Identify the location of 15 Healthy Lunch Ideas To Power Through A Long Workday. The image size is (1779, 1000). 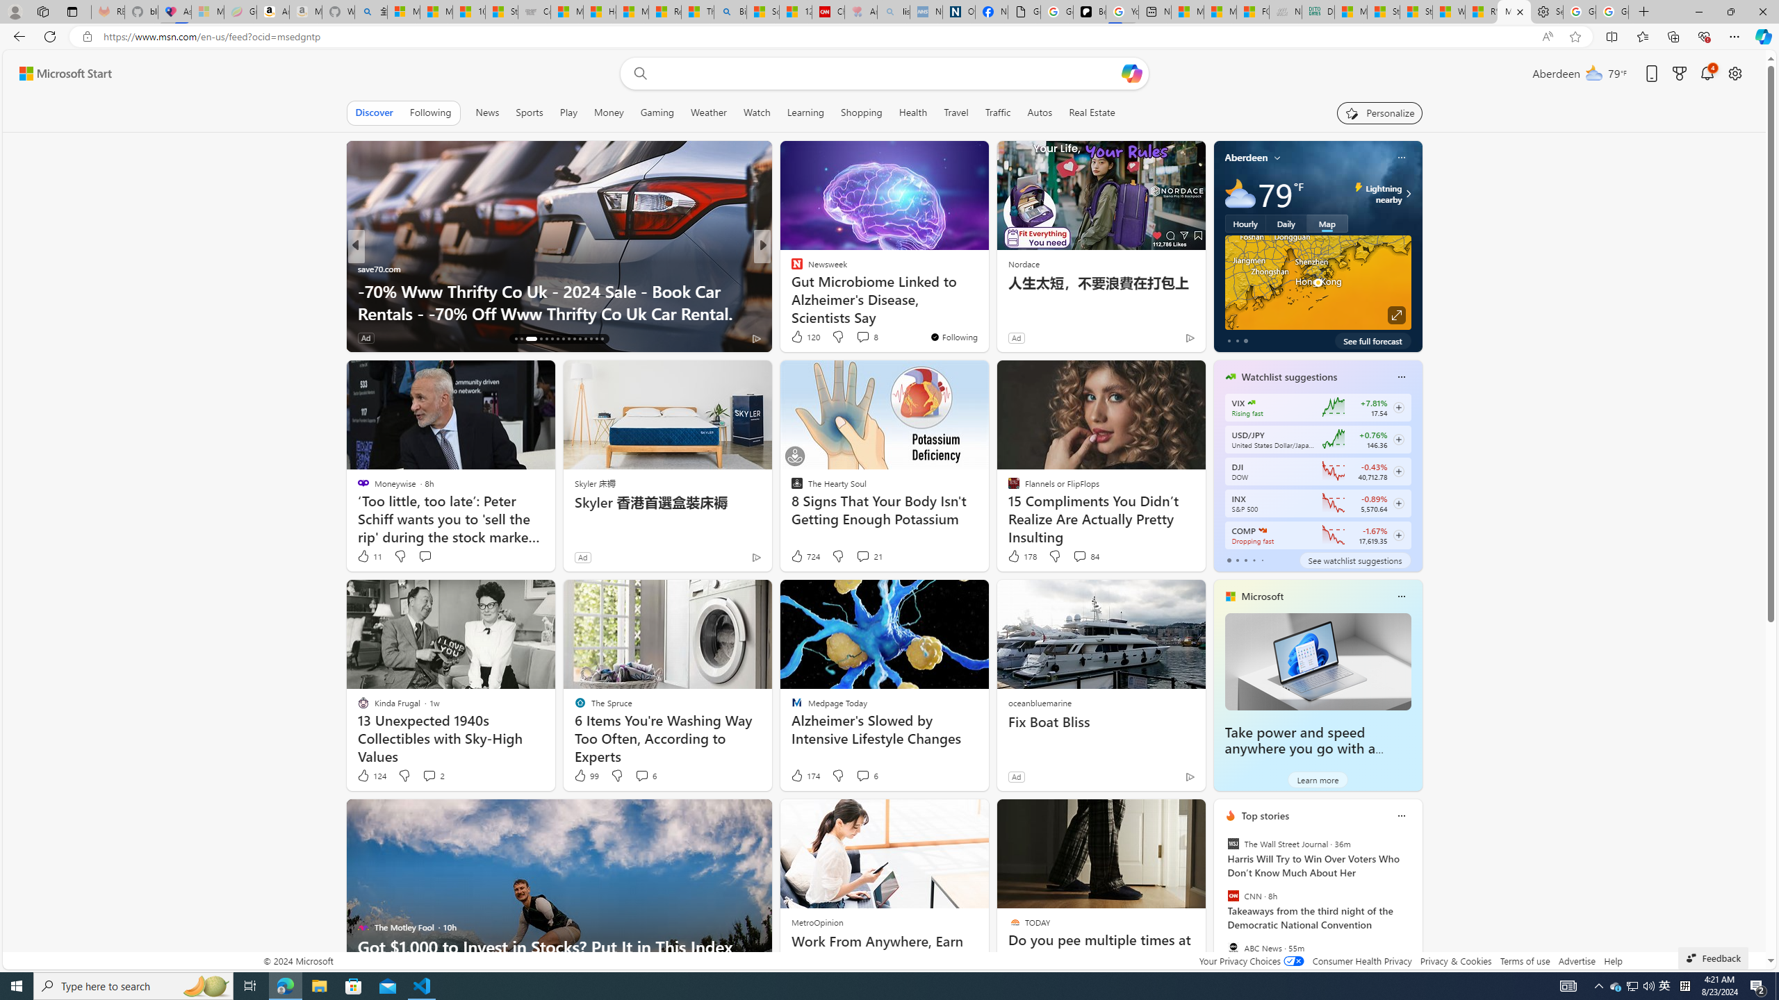
(986, 301).